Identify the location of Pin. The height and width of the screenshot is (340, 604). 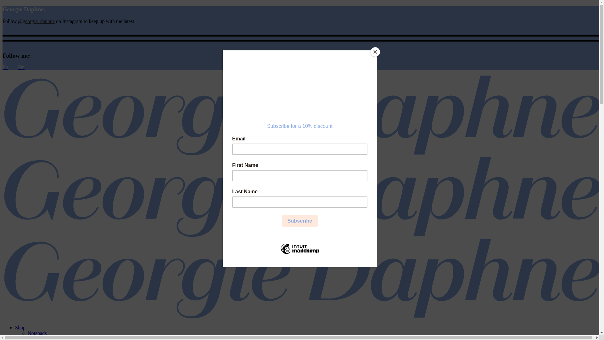
(21, 67).